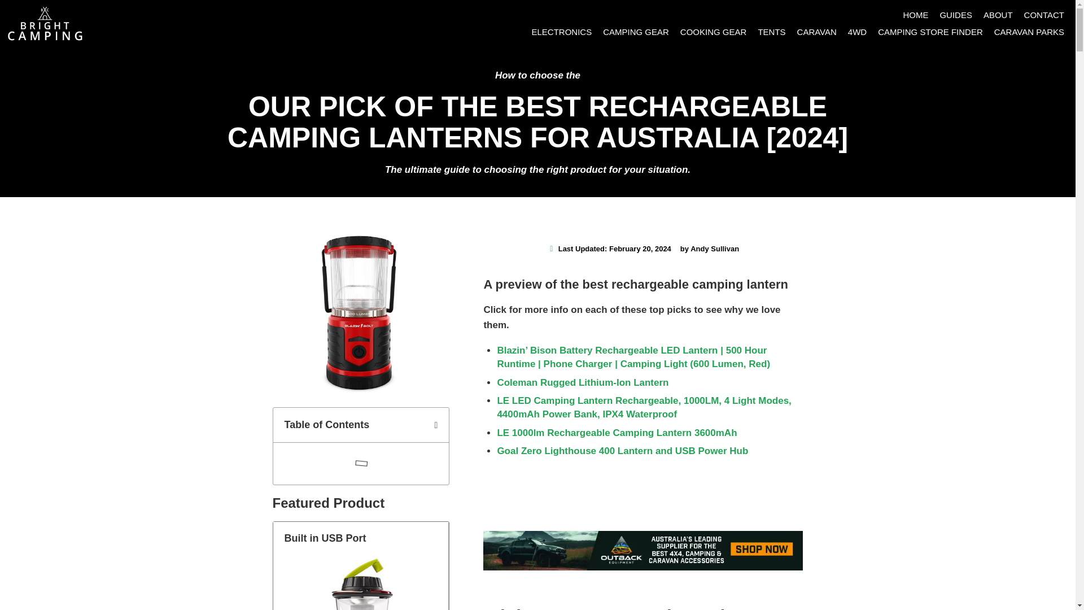 This screenshot has width=1084, height=610. Describe the element at coordinates (955, 15) in the screenshot. I see `GUIDES` at that location.